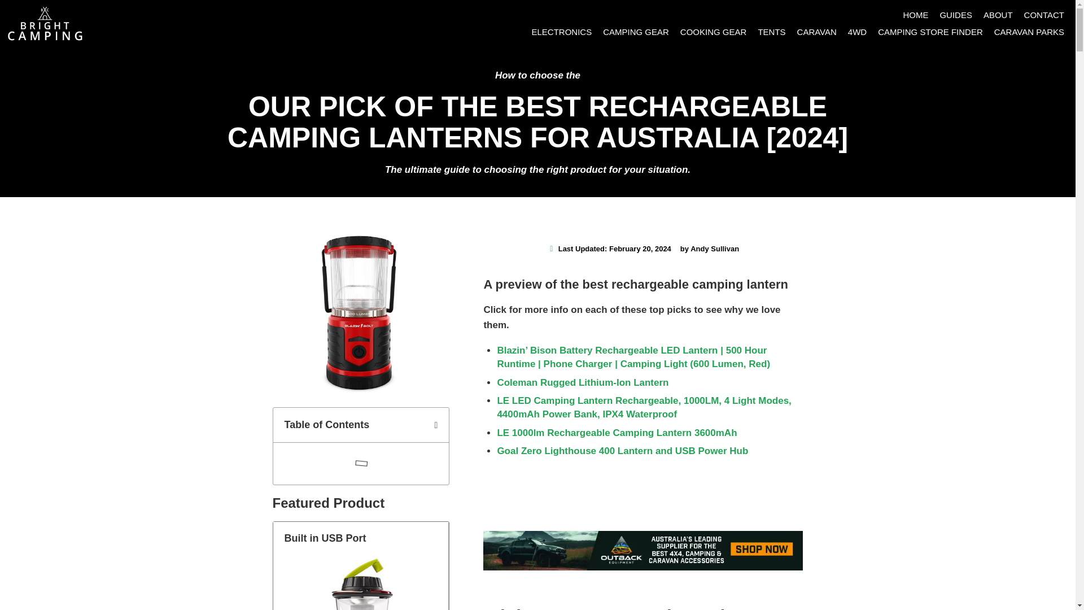 This screenshot has width=1084, height=610. Describe the element at coordinates (955, 15) in the screenshot. I see `GUIDES` at that location.